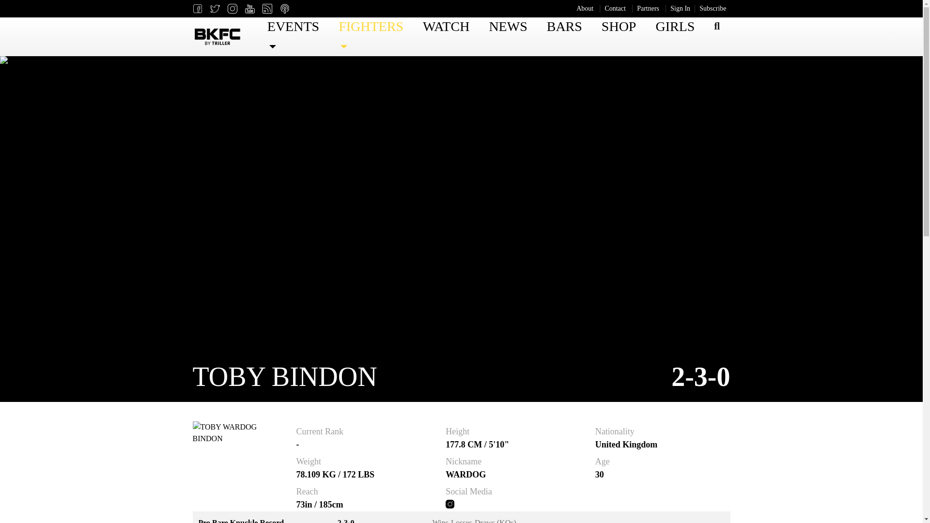 The image size is (930, 523). I want to click on translation missing: en.bars, so click(564, 26).